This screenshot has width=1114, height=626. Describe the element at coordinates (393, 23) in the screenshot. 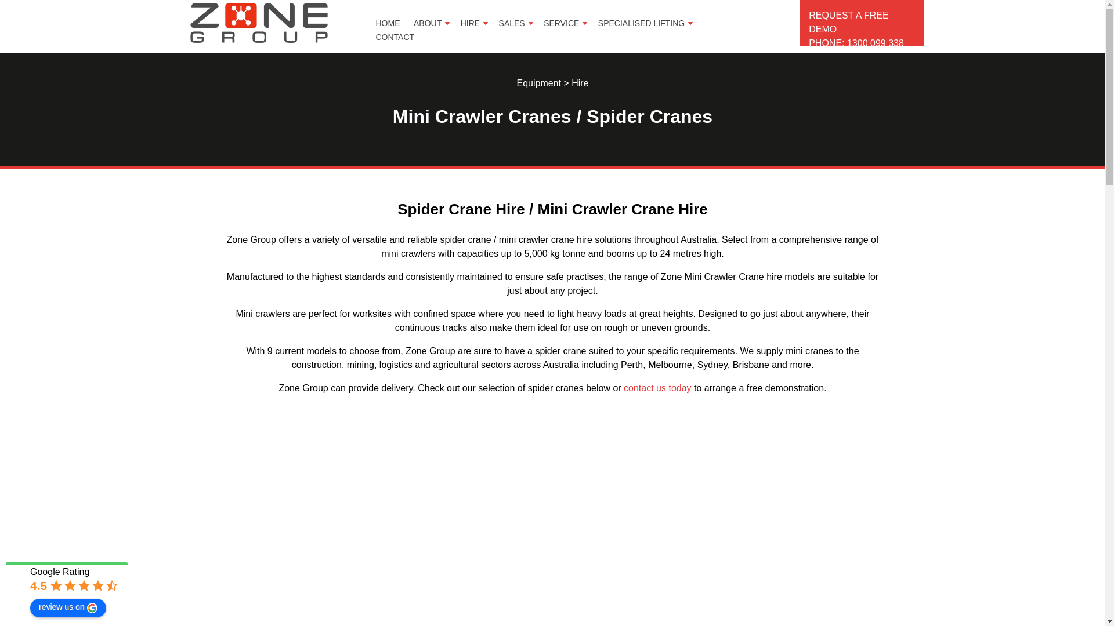

I see `HOME` at that location.